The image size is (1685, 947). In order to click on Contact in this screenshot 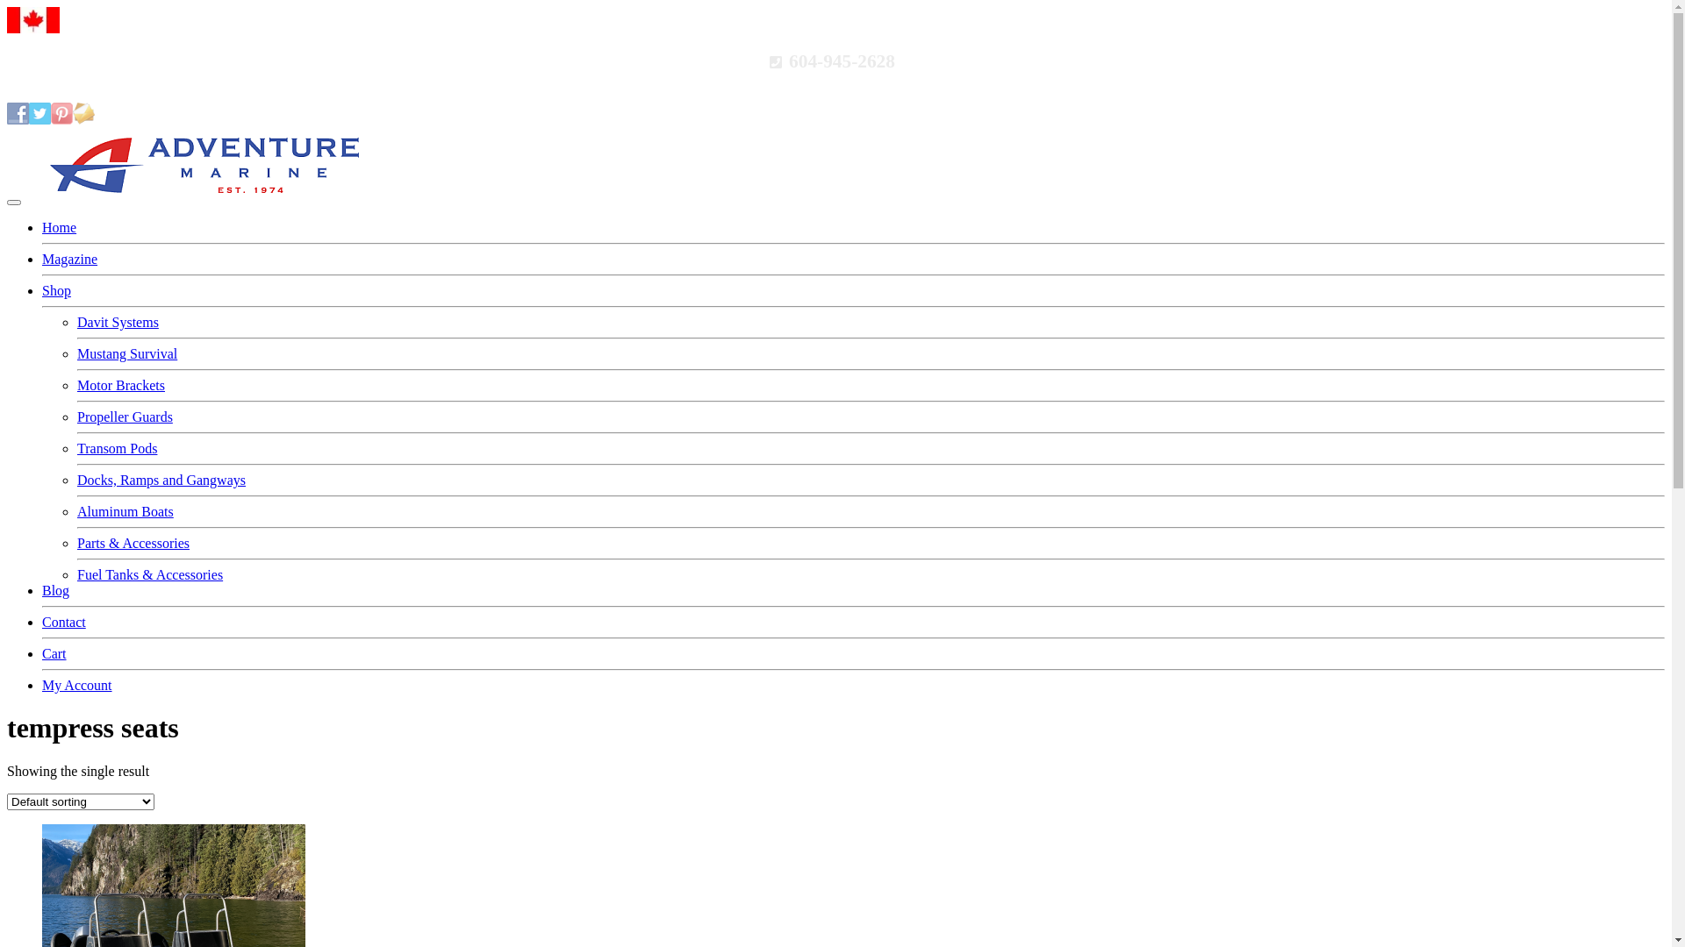, I will do `click(64, 623)`.